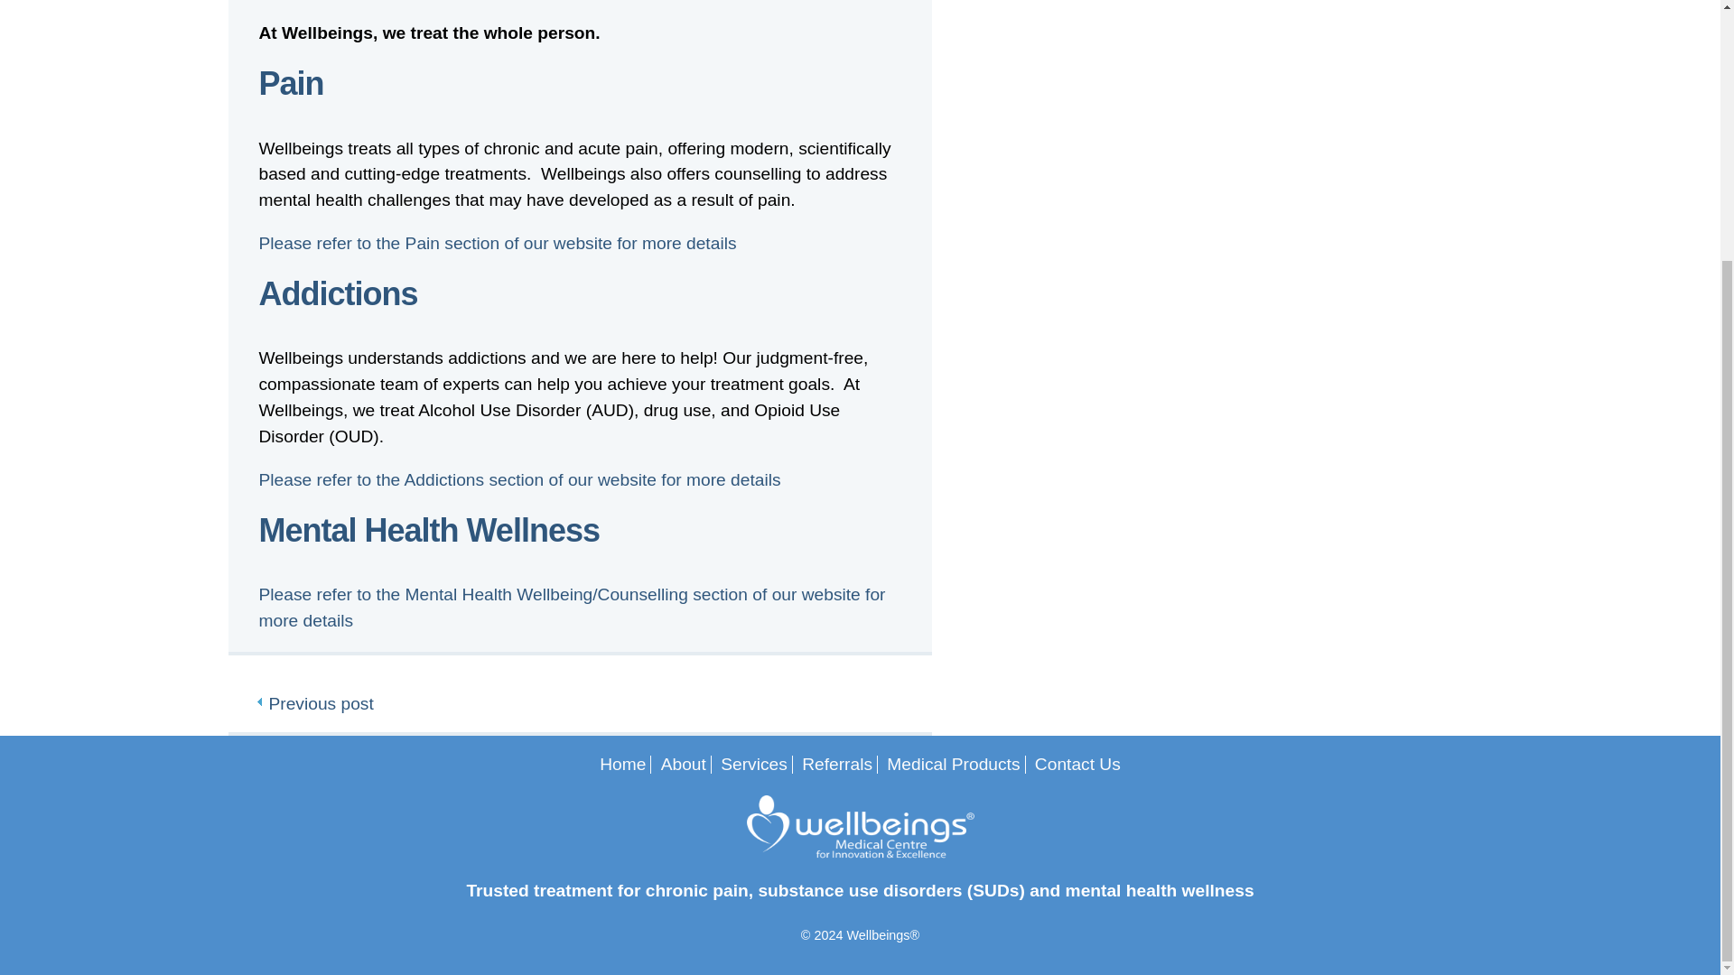 This screenshot has height=975, width=1734. Describe the element at coordinates (314, 702) in the screenshot. I see `Previous post` at that location.